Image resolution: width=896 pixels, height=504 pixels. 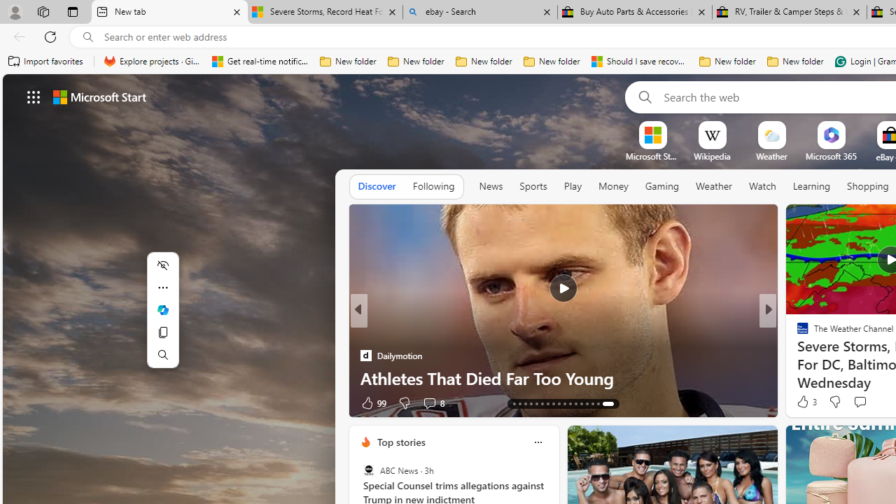 I want to click on AutomationID: tab-16, so click(x=539, y=403).